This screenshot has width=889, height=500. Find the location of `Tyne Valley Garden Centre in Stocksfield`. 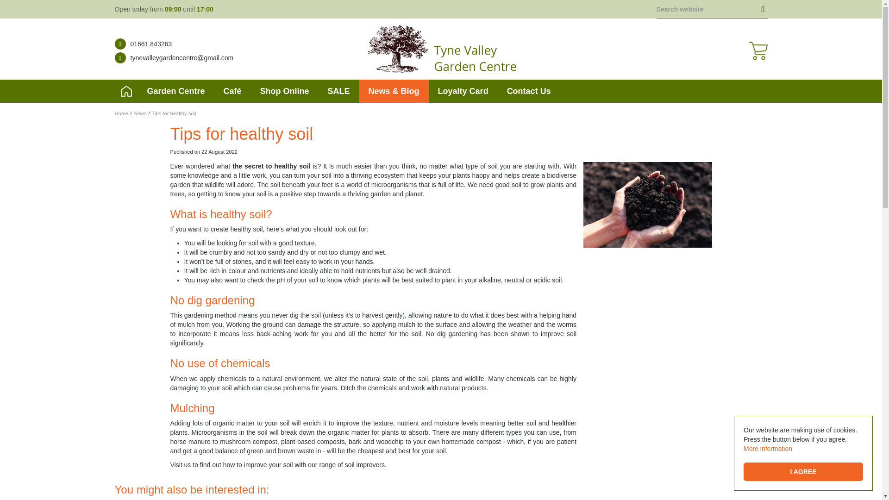

Tyne Valley Garden Centre in Stocksfield is located at coordinates (441, 49).